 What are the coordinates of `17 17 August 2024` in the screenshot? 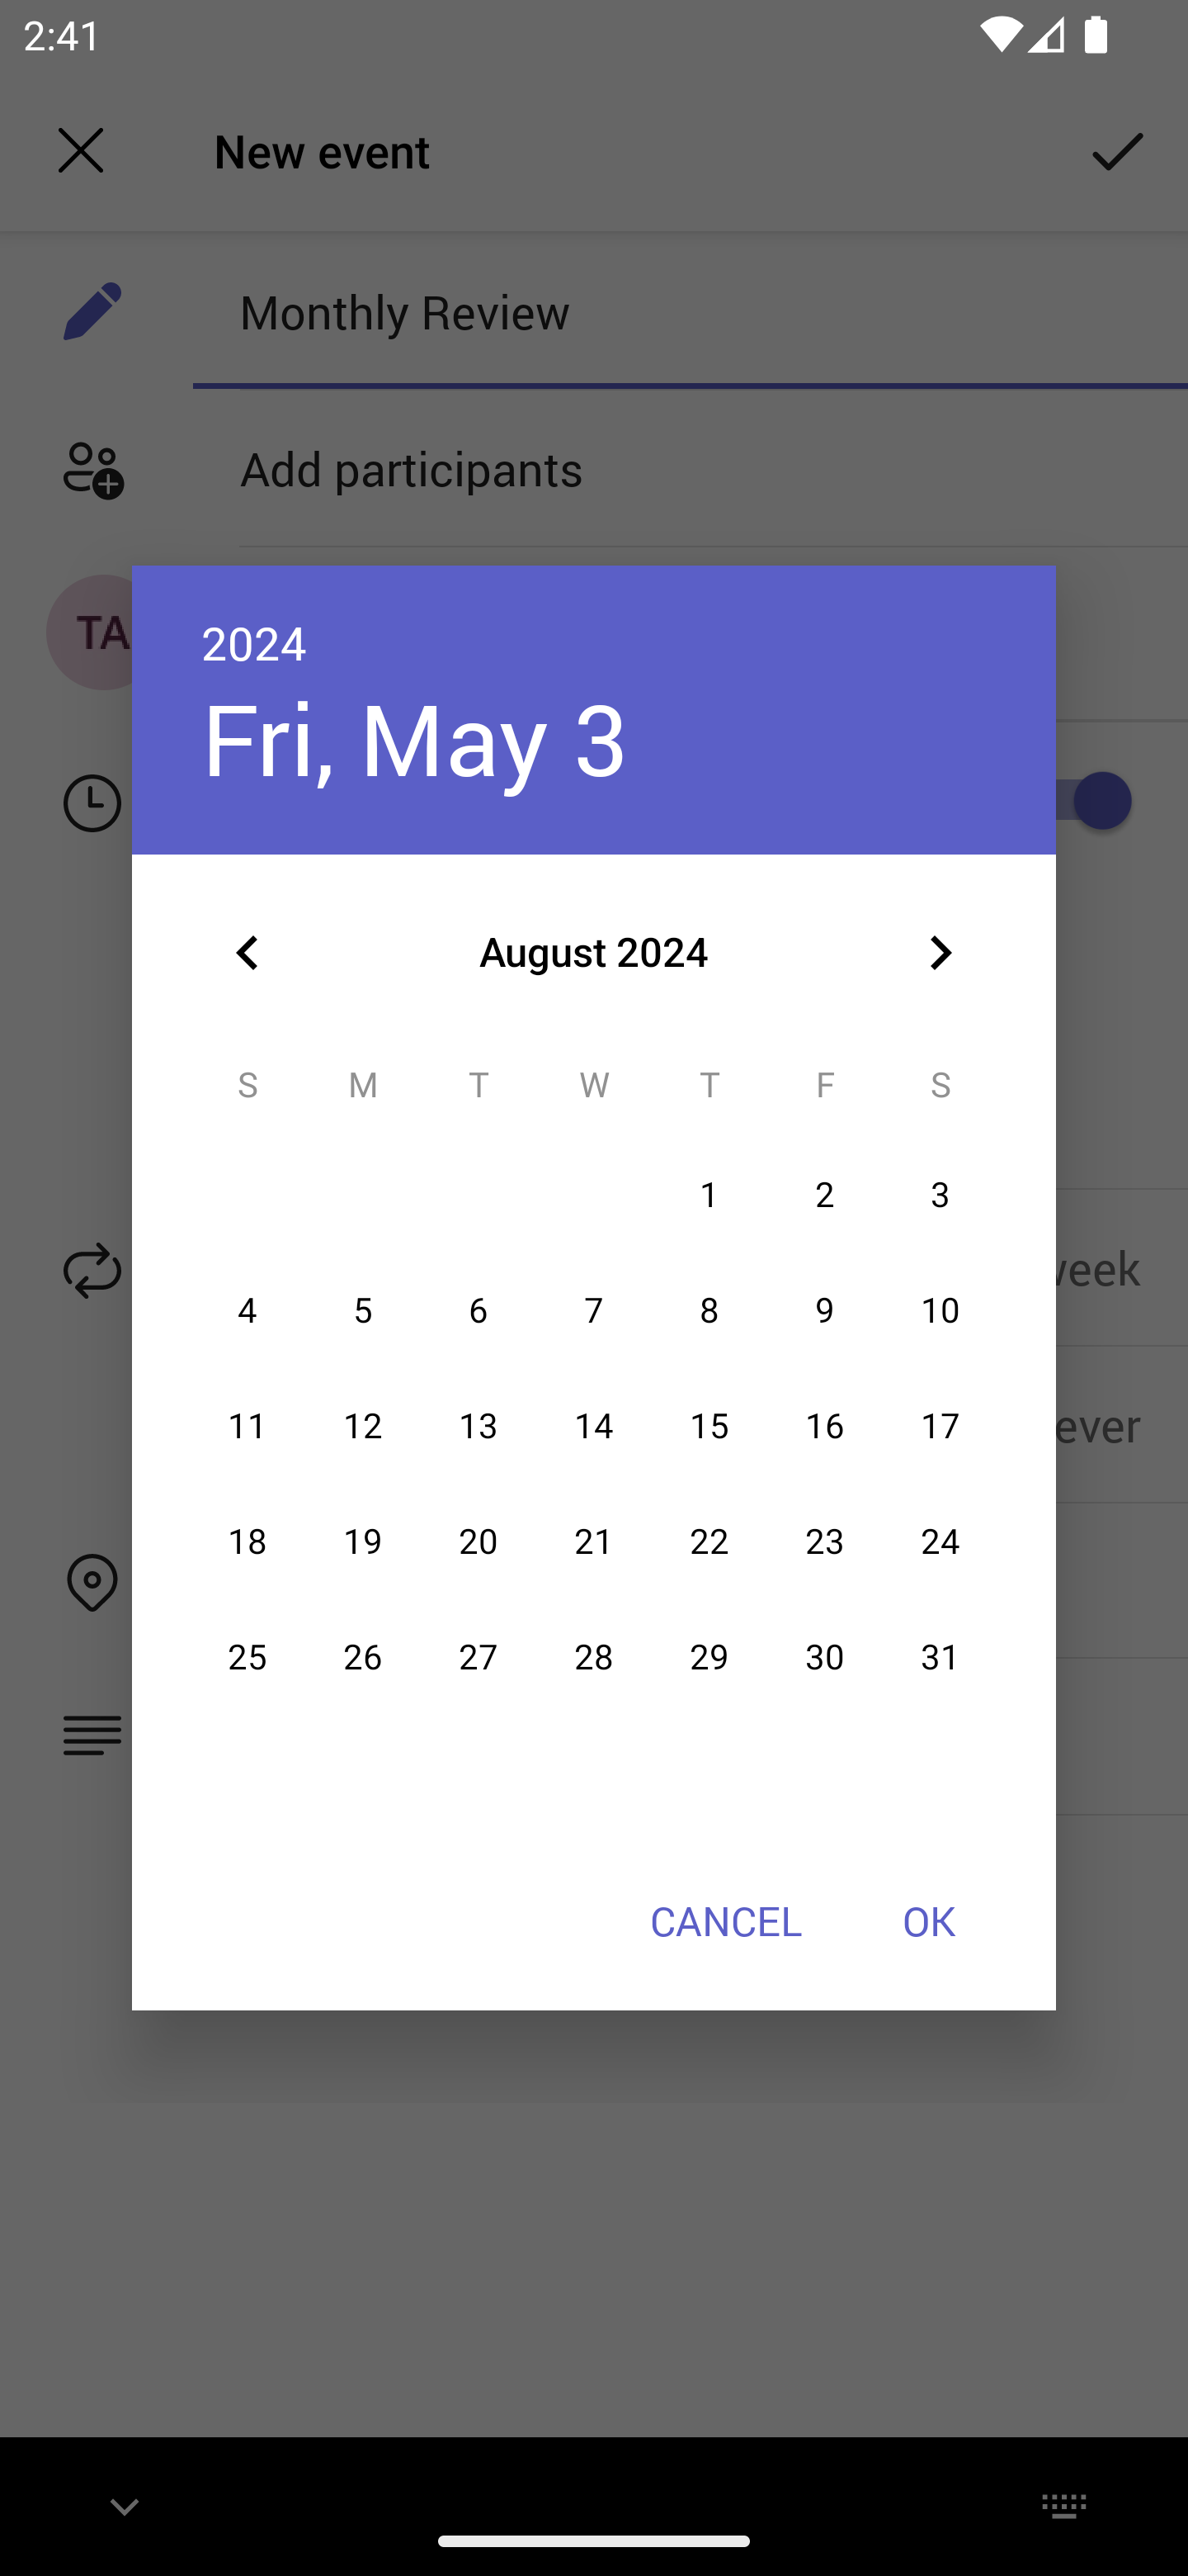 It's located at (940, 1425).